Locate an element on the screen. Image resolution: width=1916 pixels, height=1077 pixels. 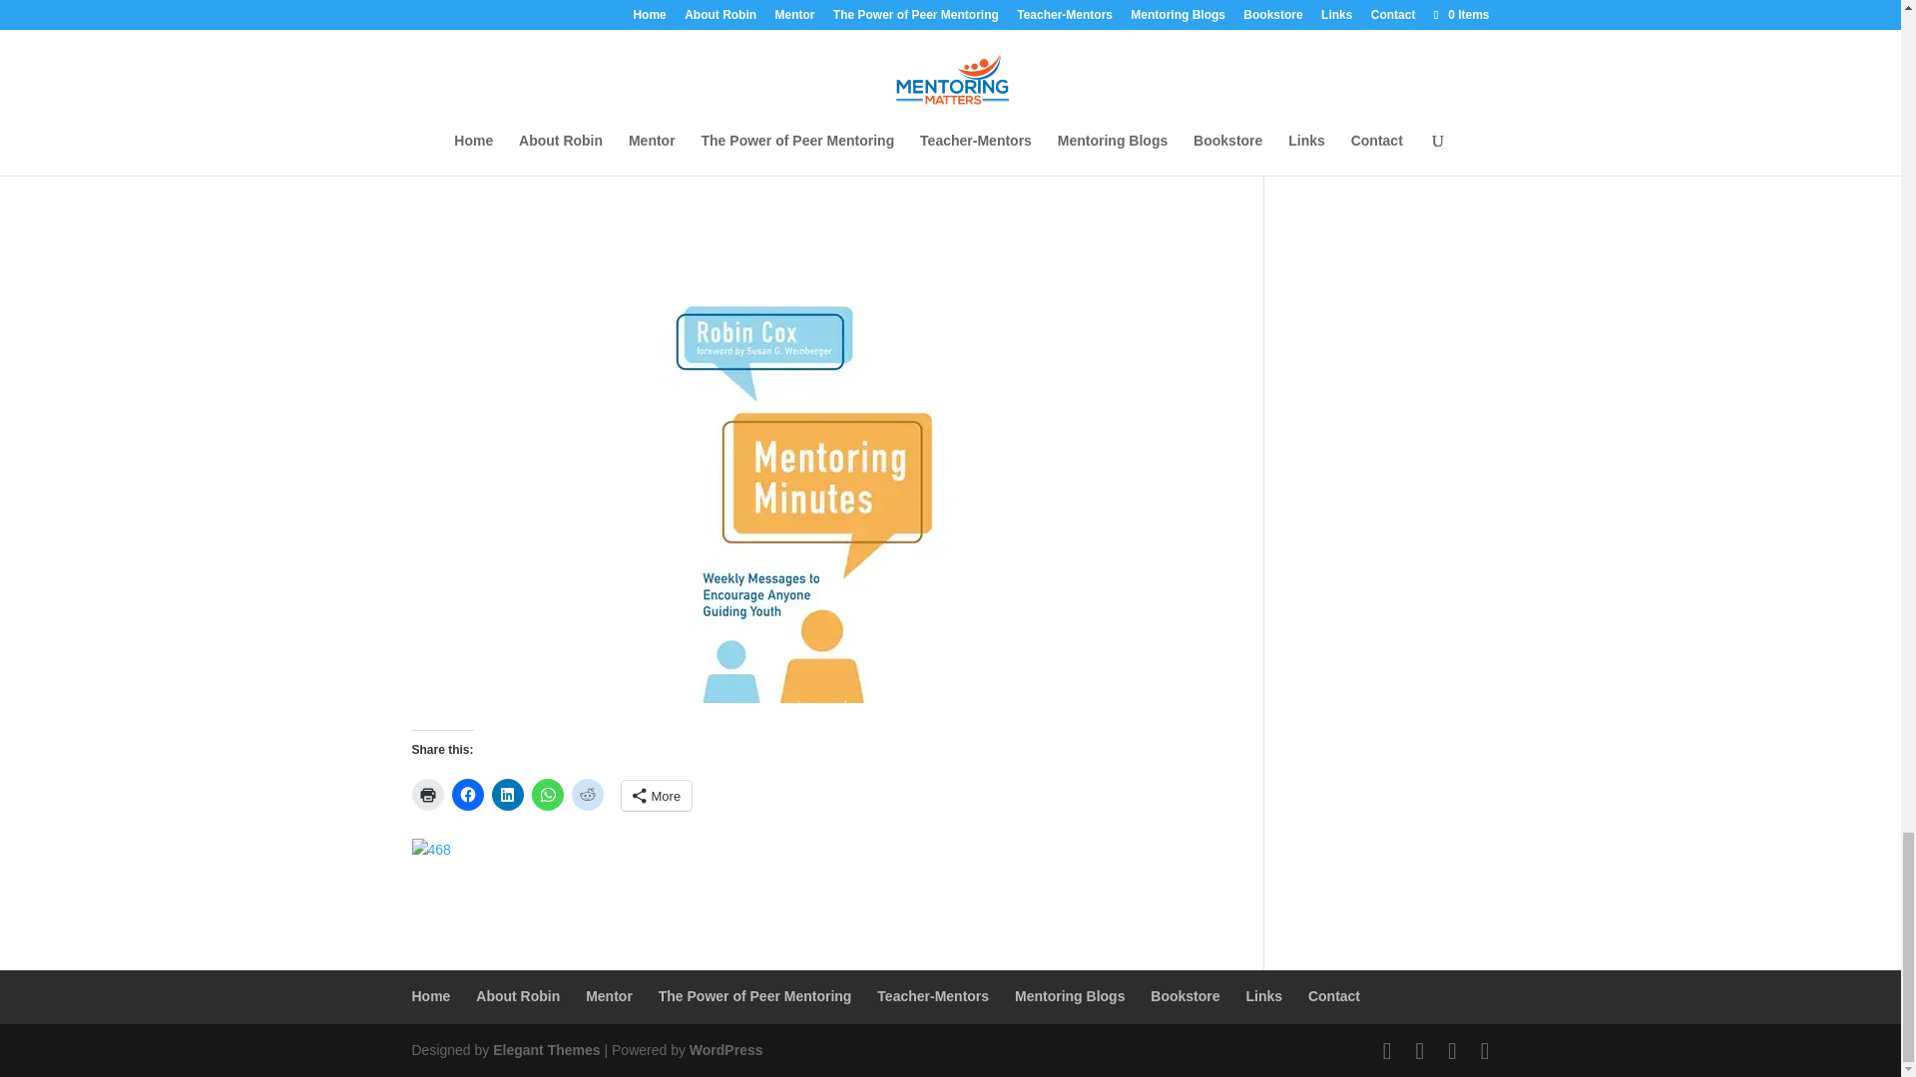
Click to share on Reddit is located at coordinates (587, 794).